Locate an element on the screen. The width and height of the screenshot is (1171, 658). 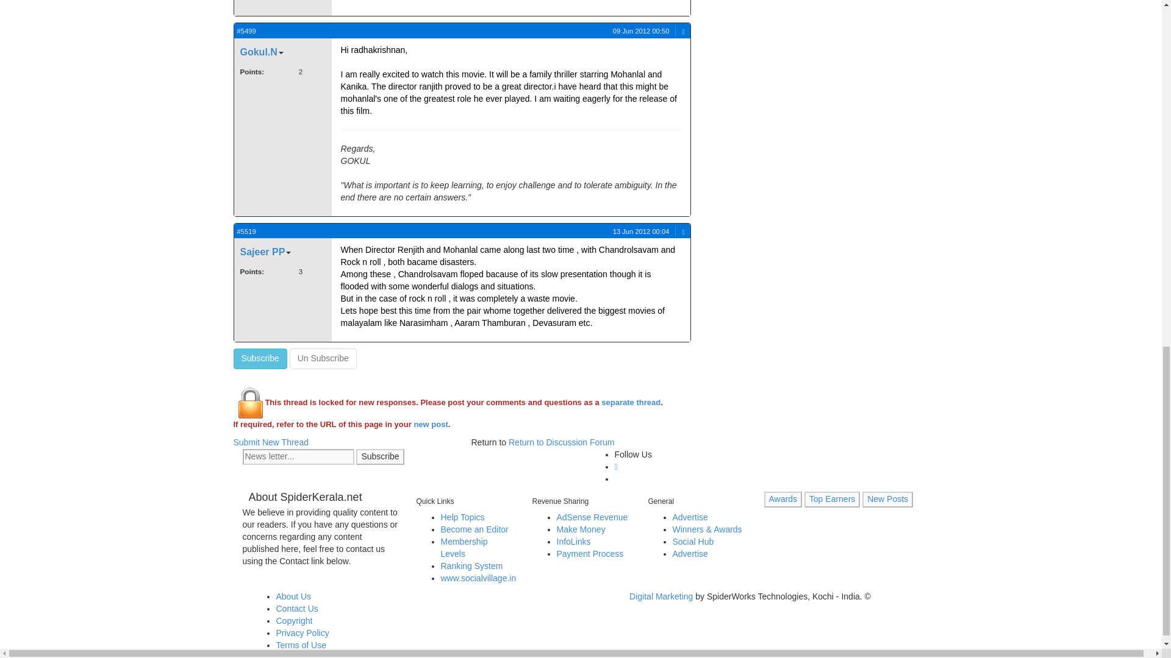
Un Subscribe is located at coordinates (323, 358).